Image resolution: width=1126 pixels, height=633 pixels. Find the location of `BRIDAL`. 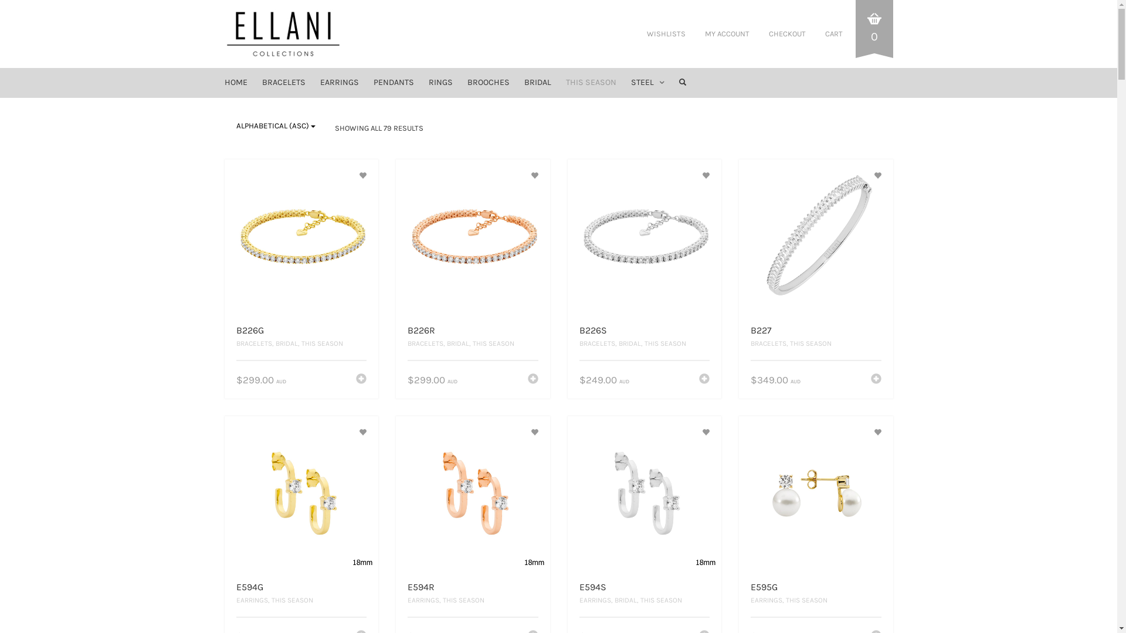

BRIDAL is located at coordinates (287, 343).